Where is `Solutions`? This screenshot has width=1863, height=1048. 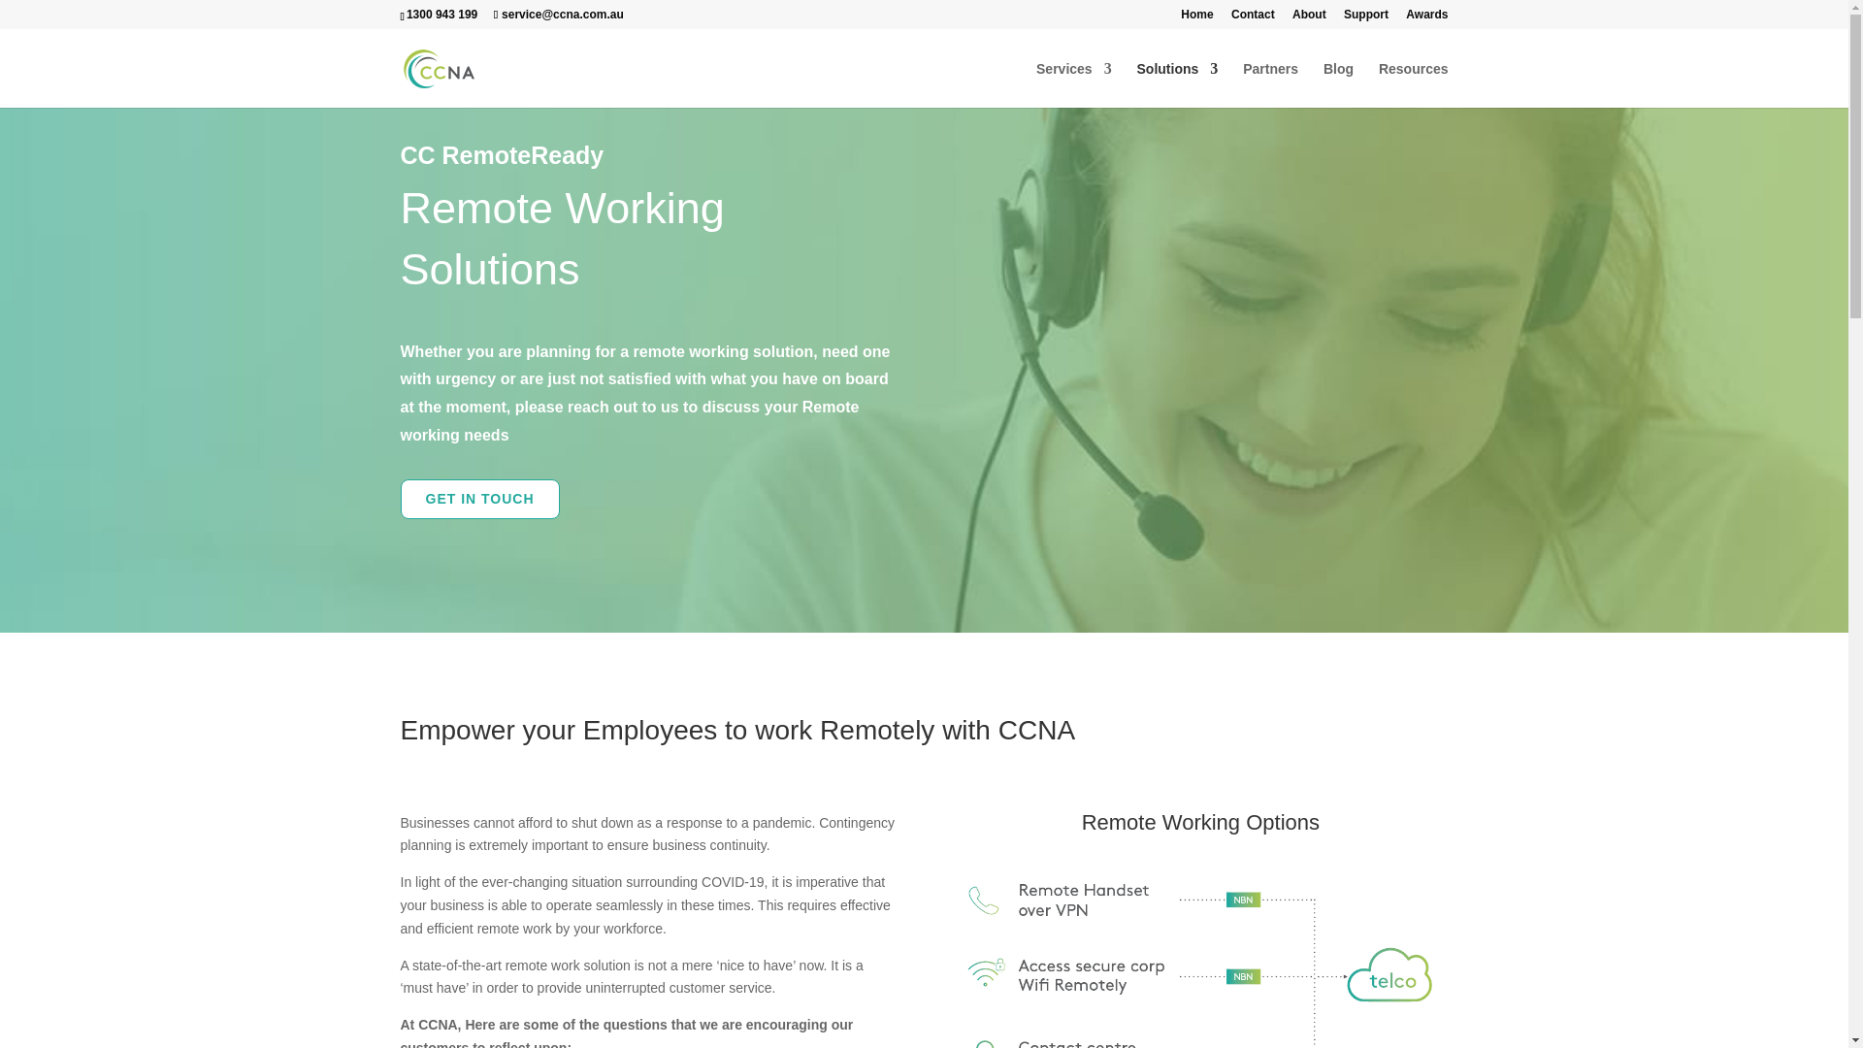 Solutions is located at coordinates (1177, 84).